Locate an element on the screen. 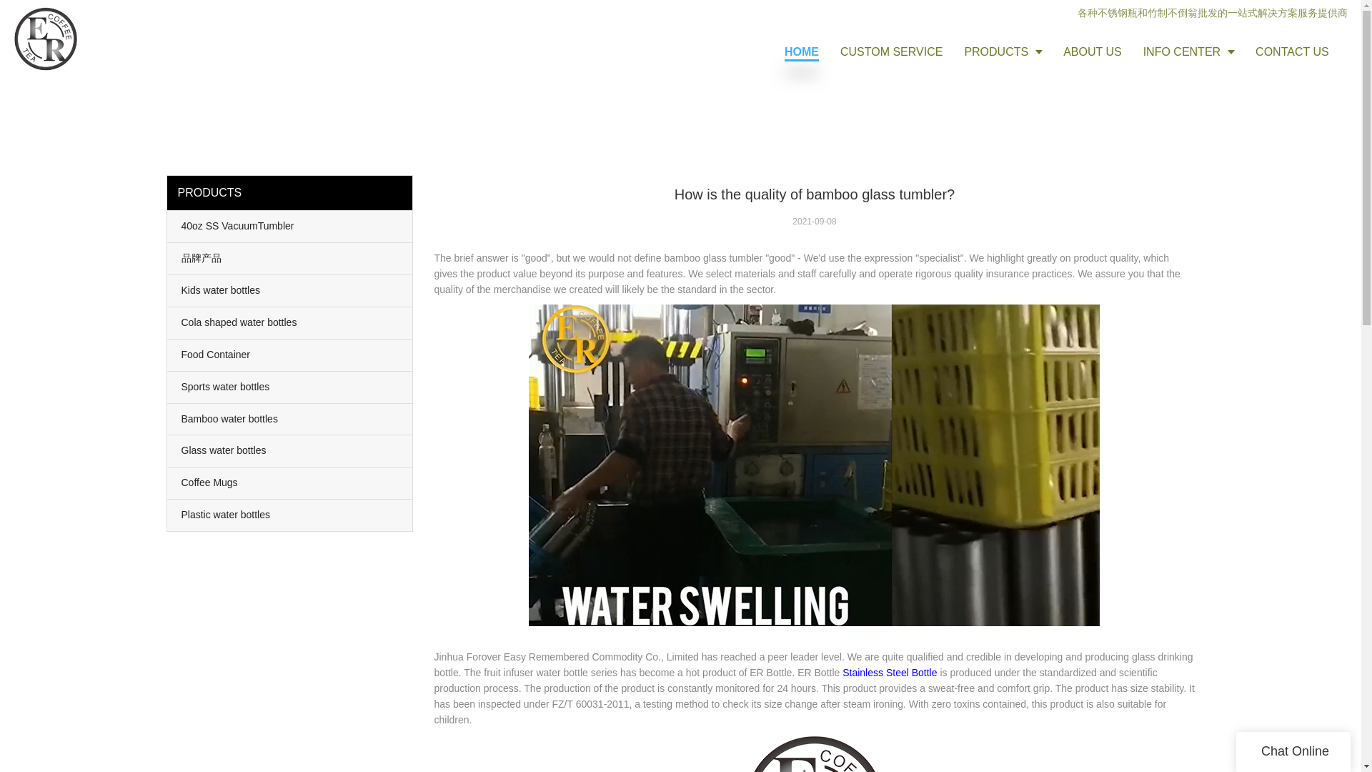 This screenshot has height=772, width=1372. ABOUT US is located at coordinates (1092, 51).